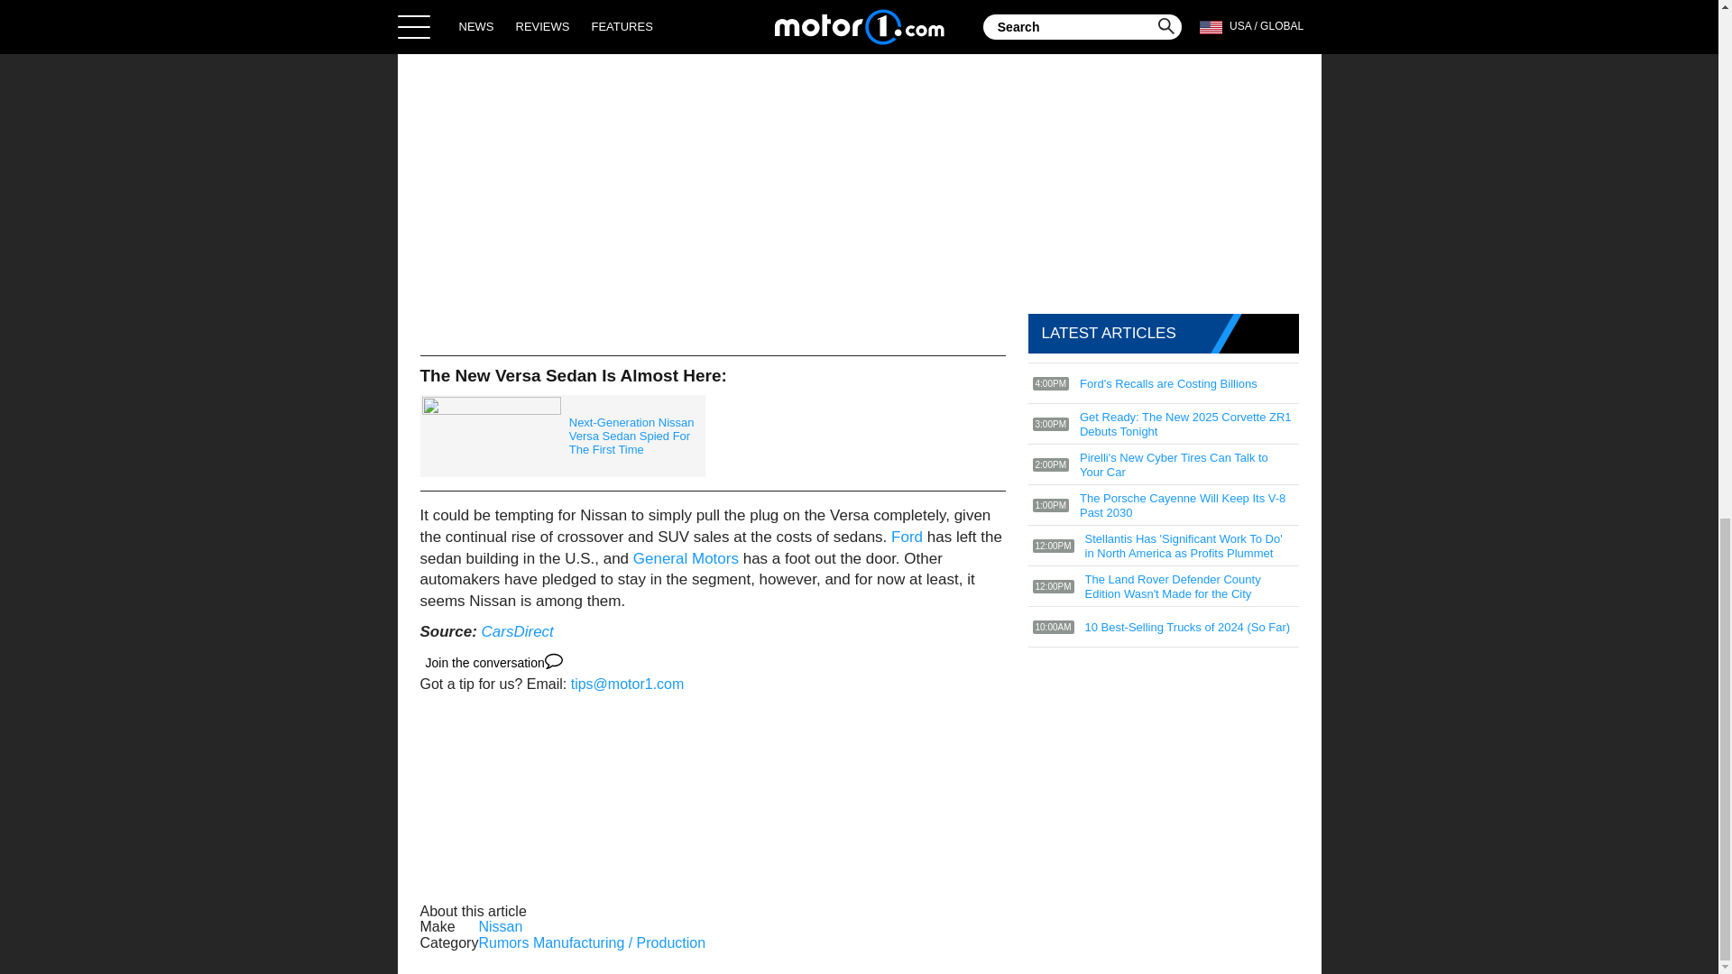 The image size is (1732, 974). Describe the element at coordinates (686, 558) in the screenshot. I see `General Motors` at that location.